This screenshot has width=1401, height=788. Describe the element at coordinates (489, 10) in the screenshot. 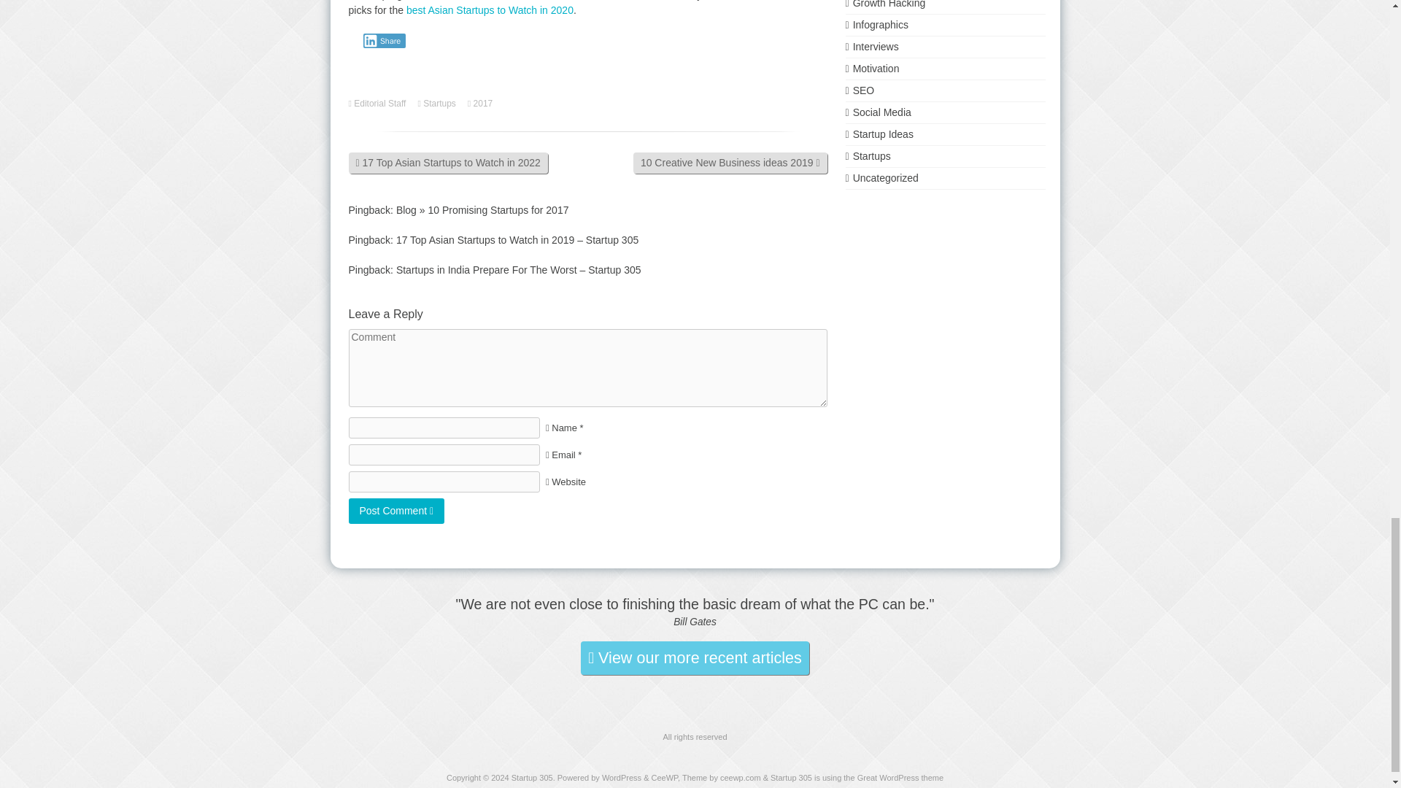

I see `best Asian Startups to Watch in 2020` at that location.